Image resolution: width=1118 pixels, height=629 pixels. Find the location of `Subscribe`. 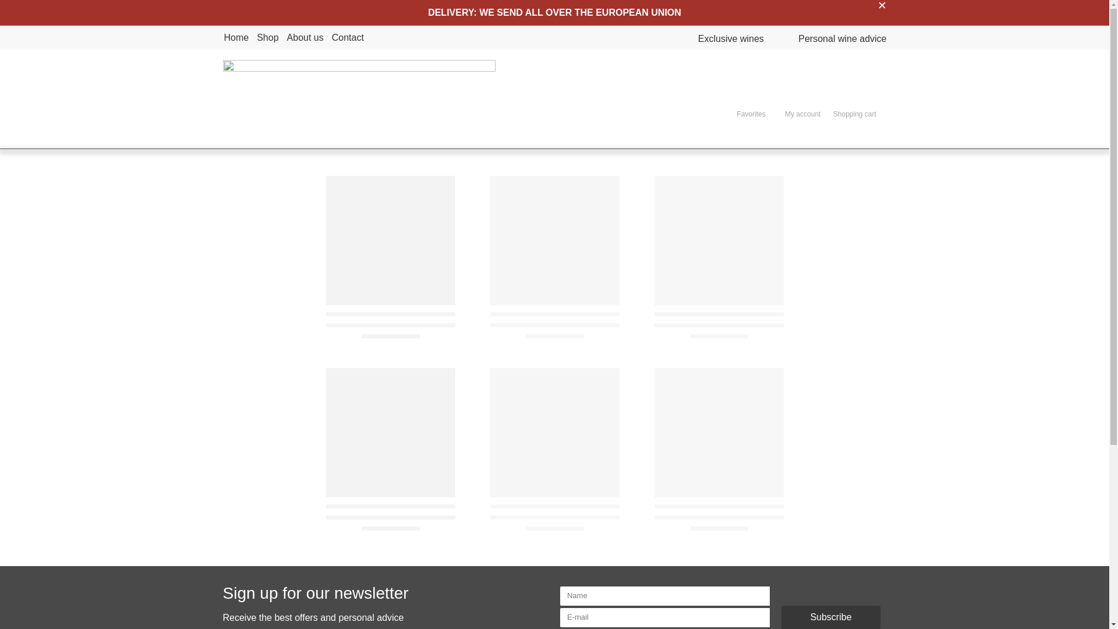

Subscribe is located at coordinates (831, 617).